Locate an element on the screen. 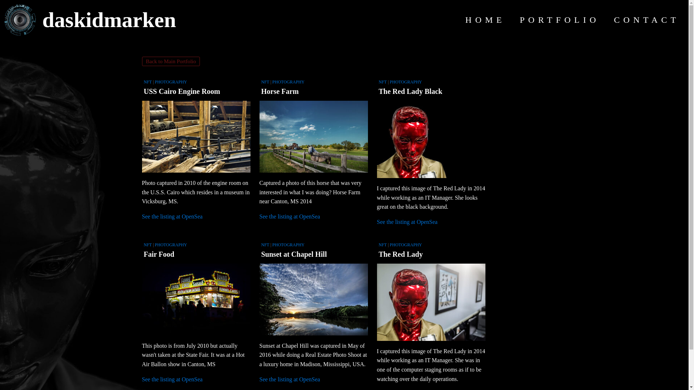 The height and width of the screenshot is (390, 694). NFT is located at coordinates (265, 82).